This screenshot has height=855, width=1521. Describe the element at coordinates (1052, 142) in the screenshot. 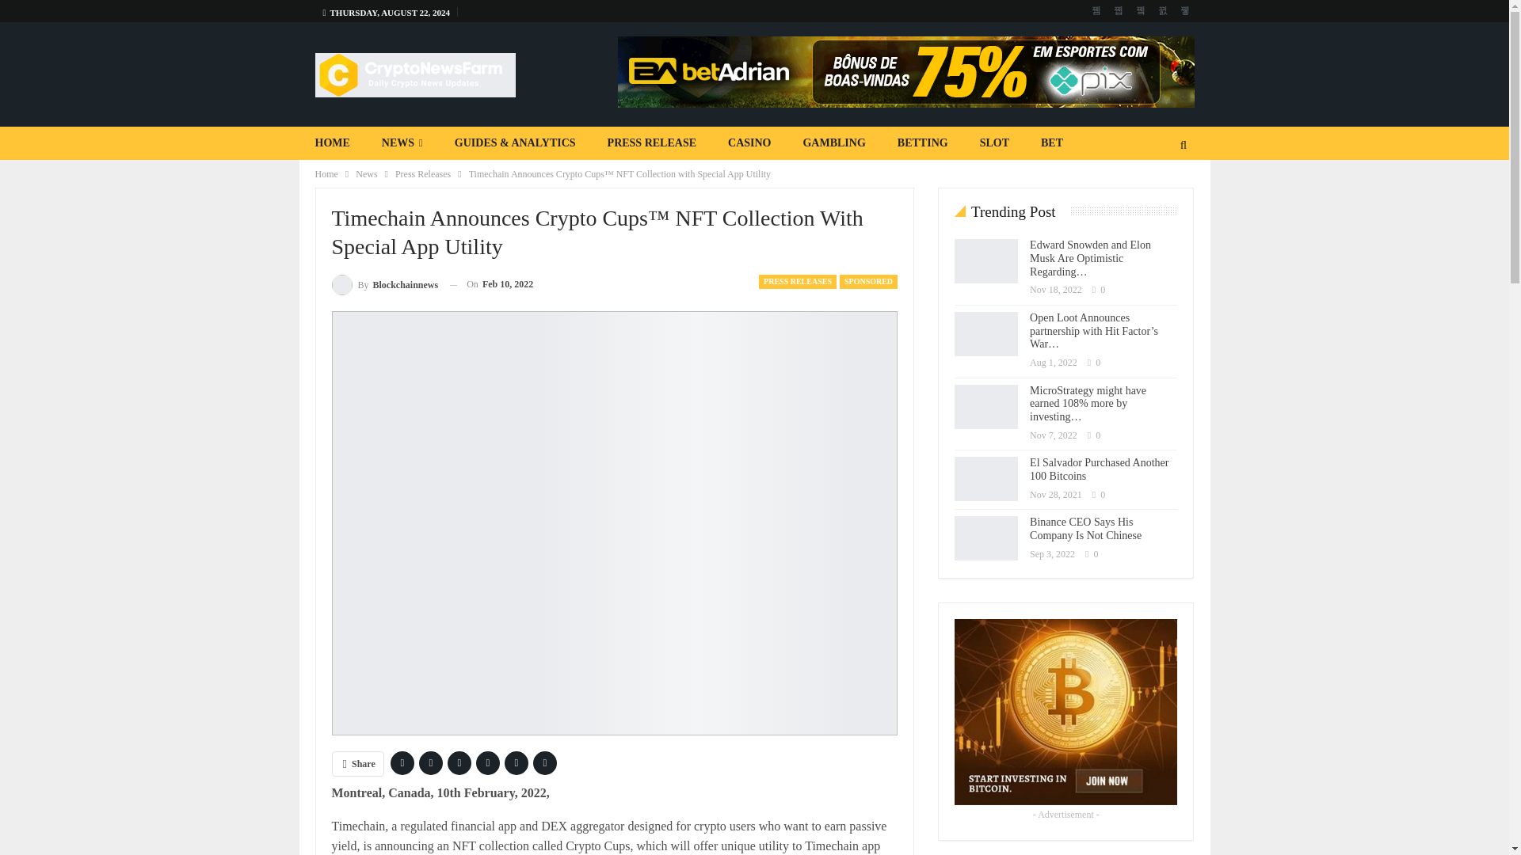

I see `BET` at that location.